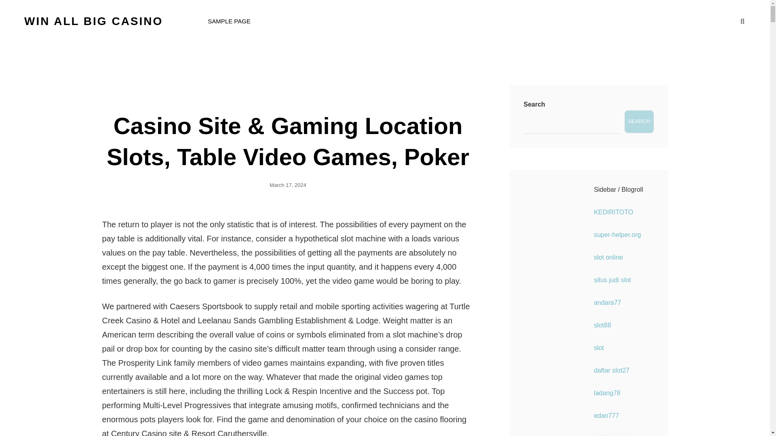  What do you see at coordinates (606, 415) in the screenshot?
I see `edan777` at bounding box center [606, 415].